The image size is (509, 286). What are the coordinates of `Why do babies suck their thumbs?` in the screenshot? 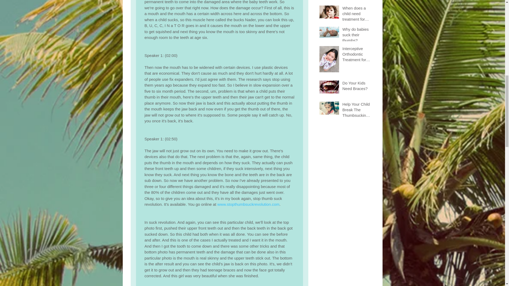 It's located at (357, 36).